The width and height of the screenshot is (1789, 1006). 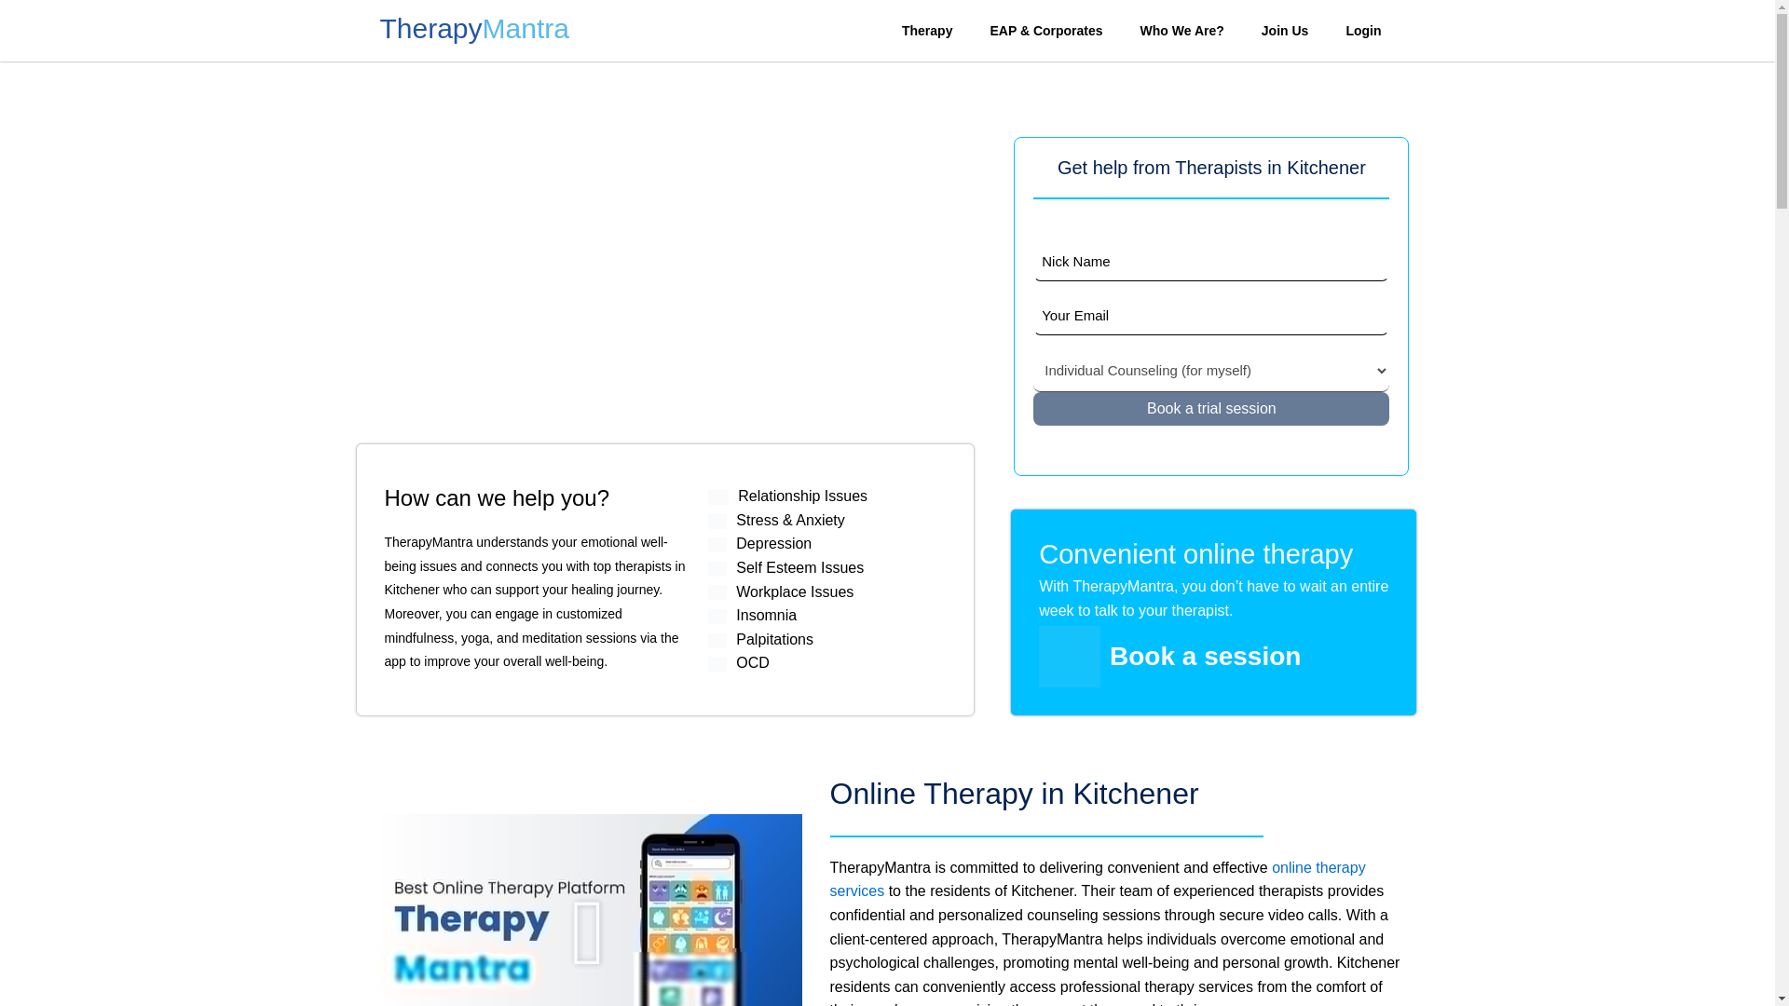 I want to click on Who We Are?, so click(x=1181, y=30).